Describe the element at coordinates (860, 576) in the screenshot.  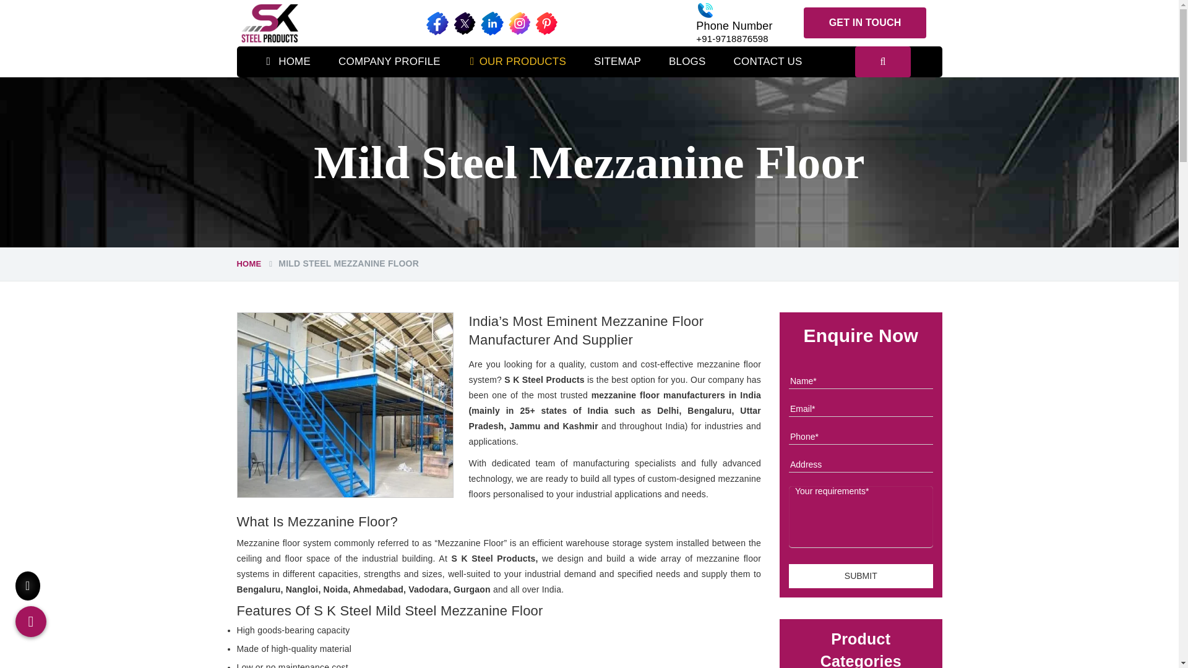
I see `submit` at that location.